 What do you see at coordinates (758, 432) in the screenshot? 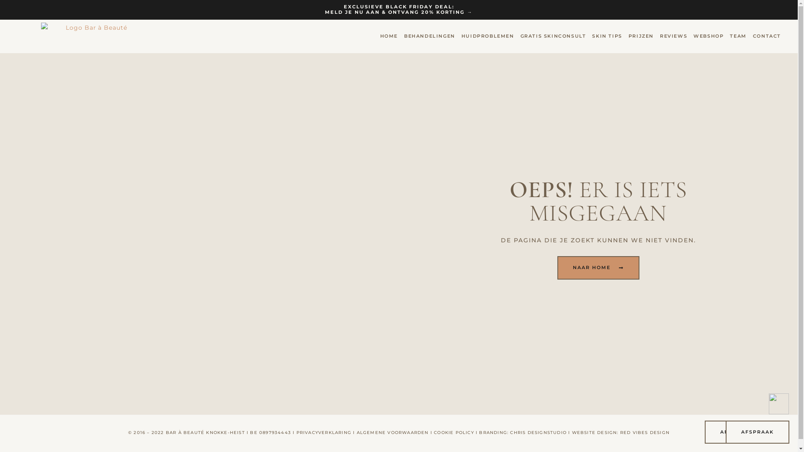
I see `AFSPRAAK` at bounding box center [758, 432].